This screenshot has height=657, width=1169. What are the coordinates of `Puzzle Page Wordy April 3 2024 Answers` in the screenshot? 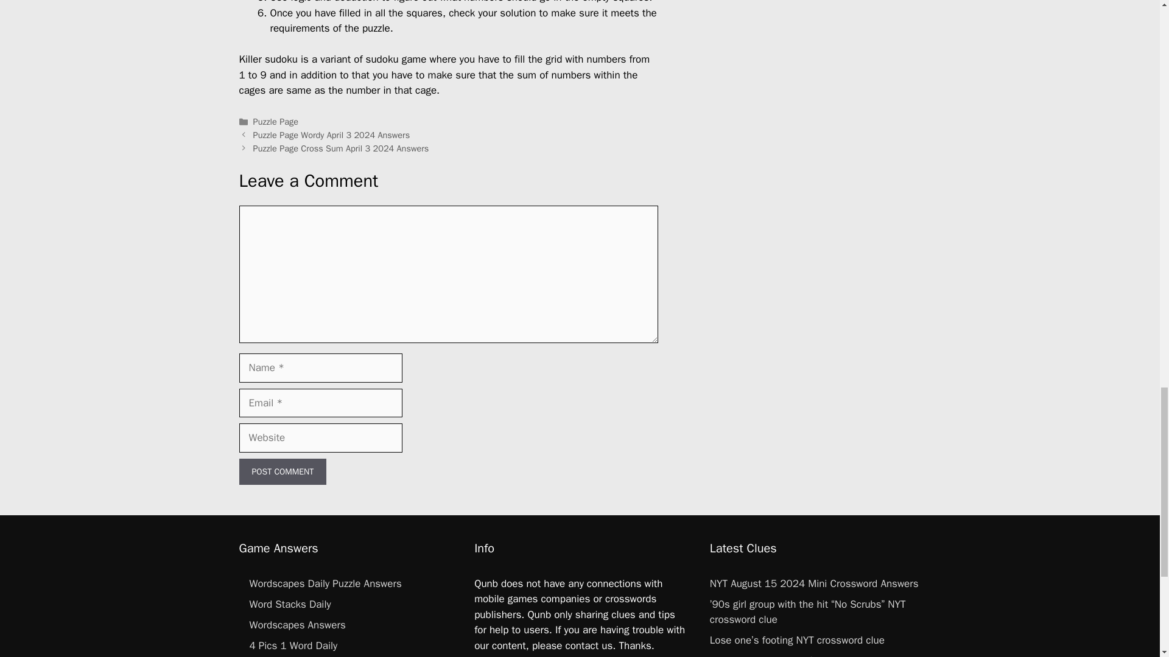 It's located at (331, 135).